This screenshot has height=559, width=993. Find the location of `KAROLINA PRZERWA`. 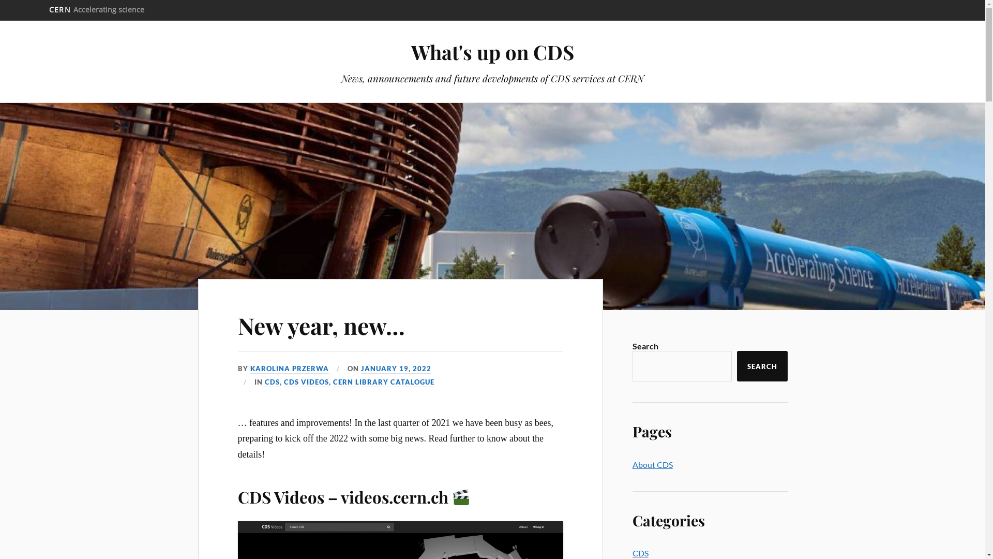

KAROLINA PRZERWA is located at coordinates (290, 369).